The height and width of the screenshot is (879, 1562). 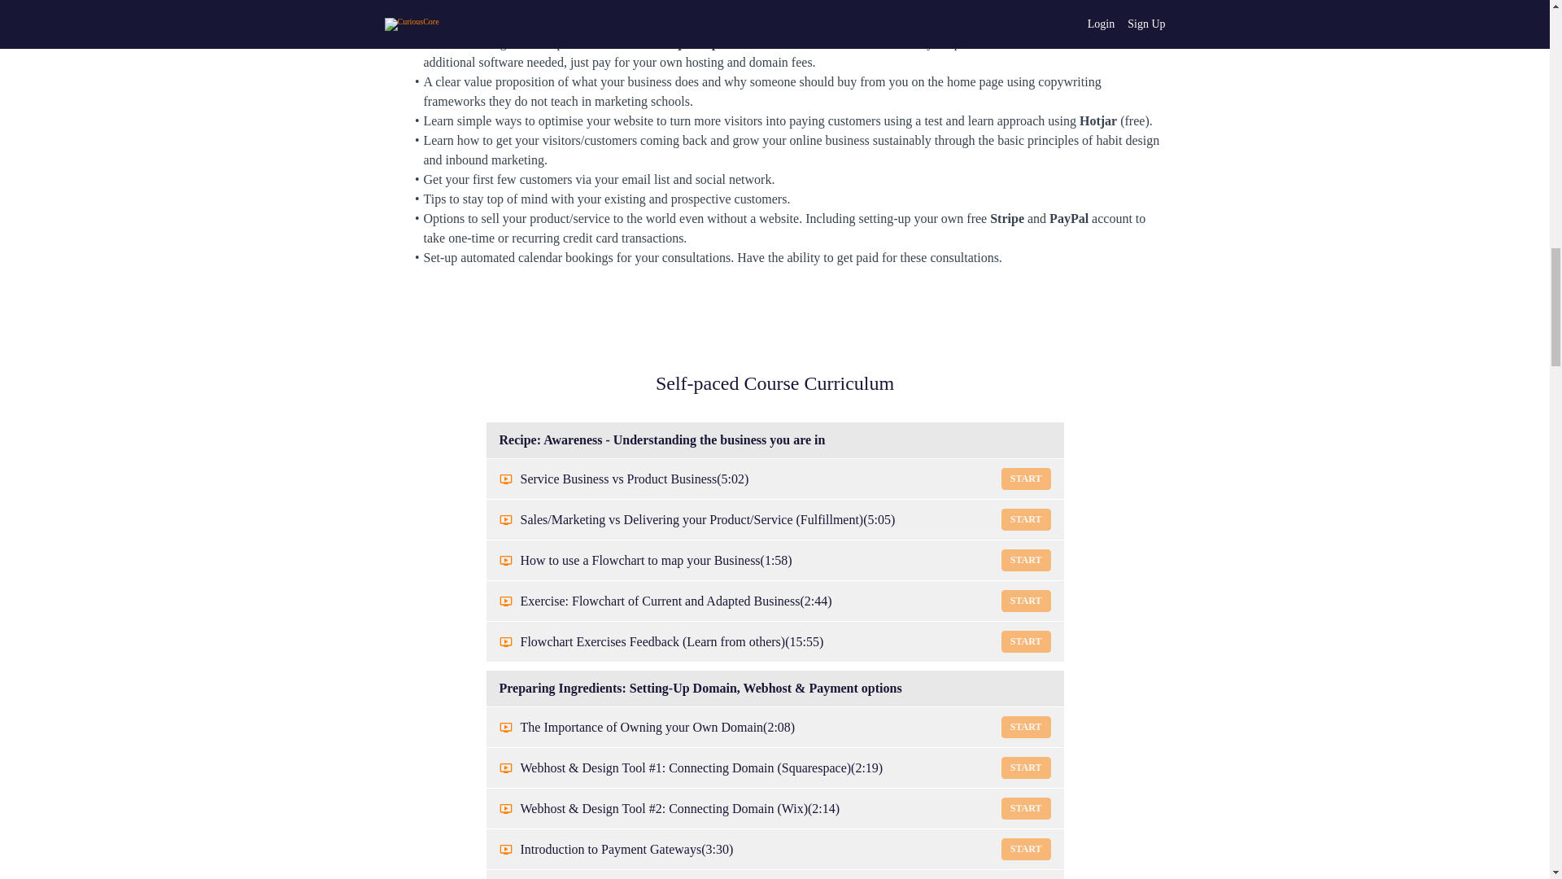 What do you see at coordinates (1026, 807) in the screenshot?
I see `START` at bounding box center [1026, 807].